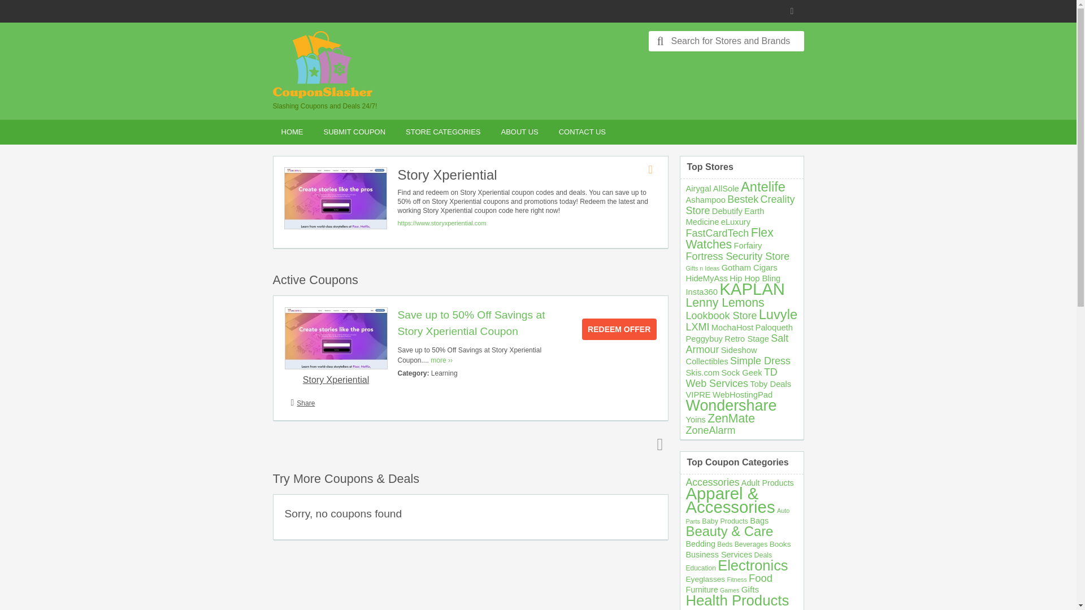  Describe the element at coordinates (660, 41) in the screenshot. I see `Search` at that location.